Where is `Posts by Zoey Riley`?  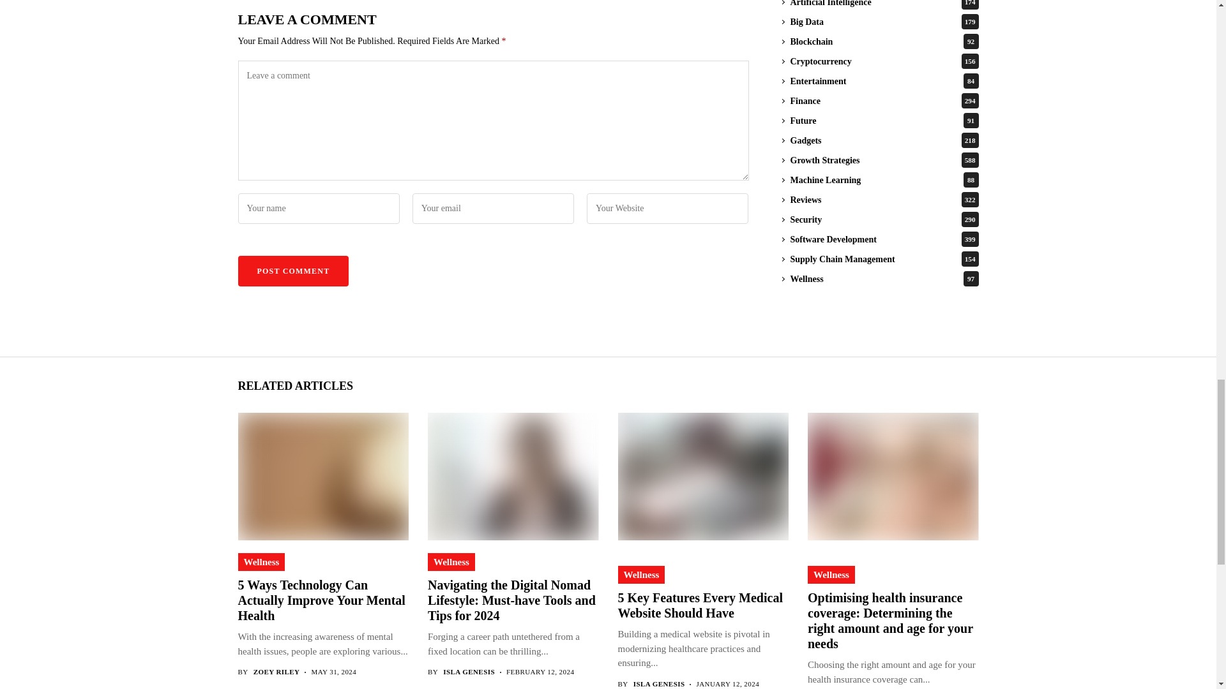
Posts by Zoey Riley is located at coordinates (277, 671).